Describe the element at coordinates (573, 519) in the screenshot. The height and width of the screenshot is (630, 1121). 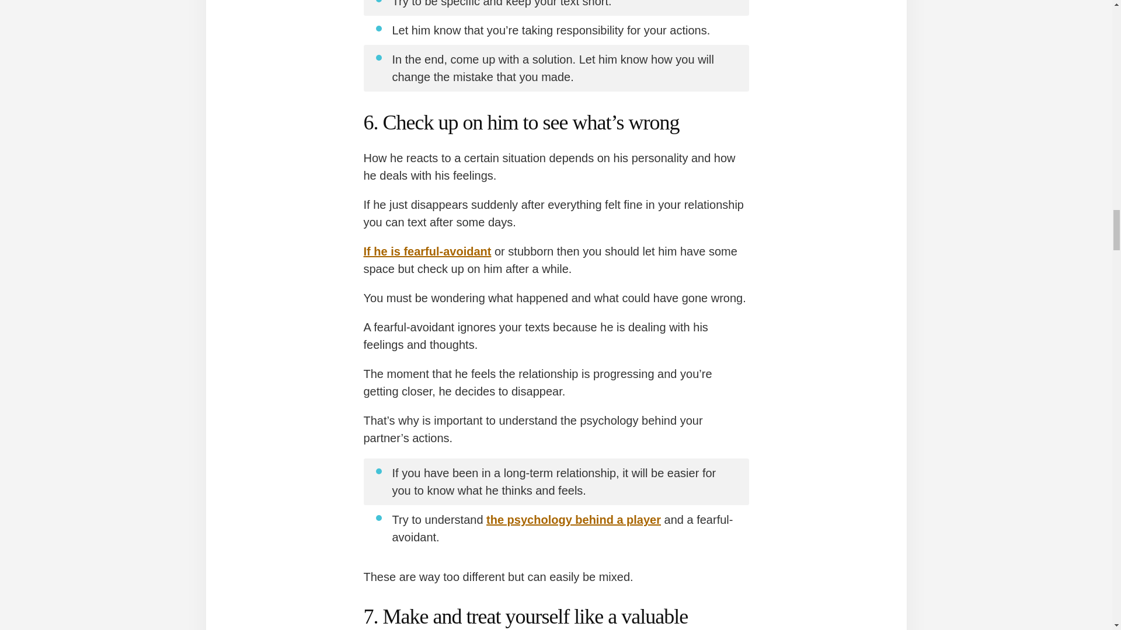
I see `the psychology behind a player` at that location.